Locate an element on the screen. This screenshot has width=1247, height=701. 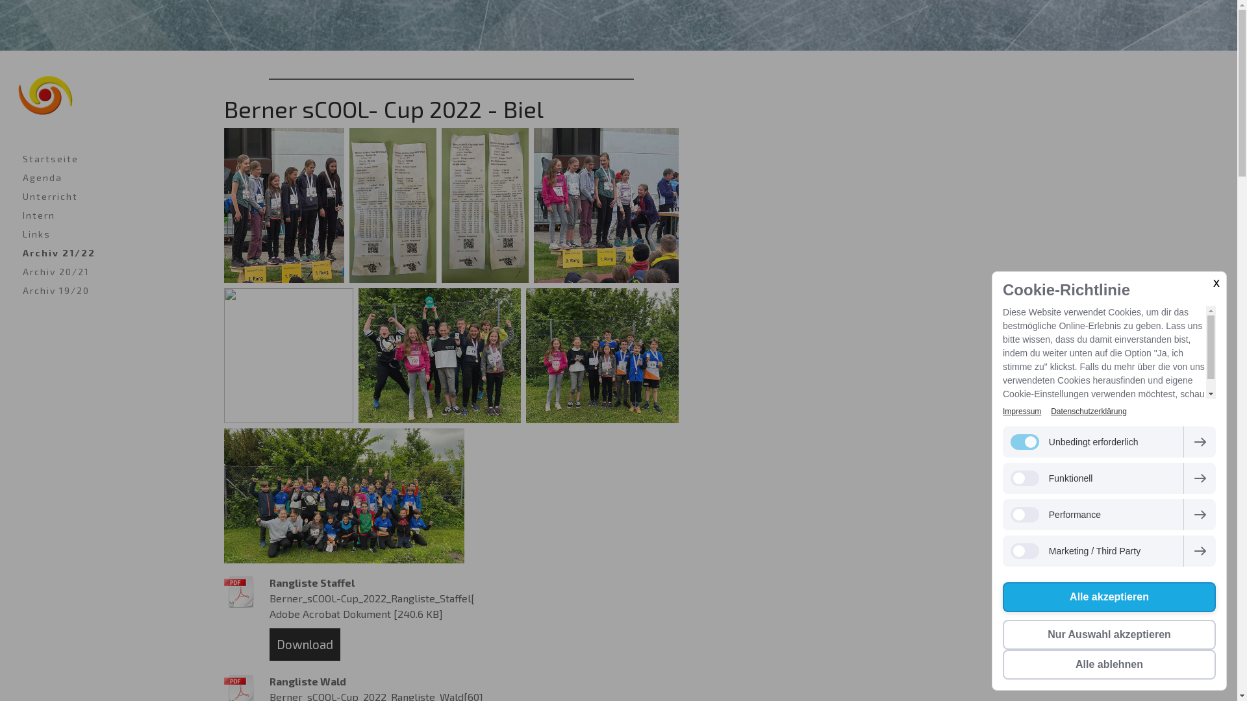
Alle ablehnen is located at coordinates (1109, 665).